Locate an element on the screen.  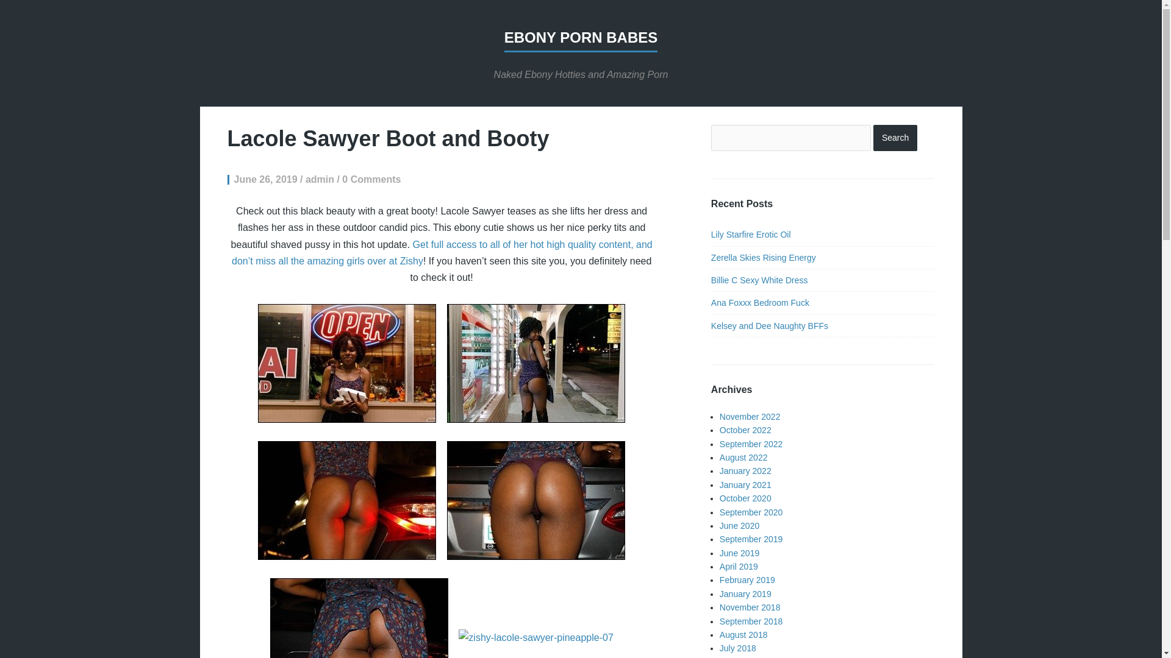
August 2022 is located at coordinates (744, 458).